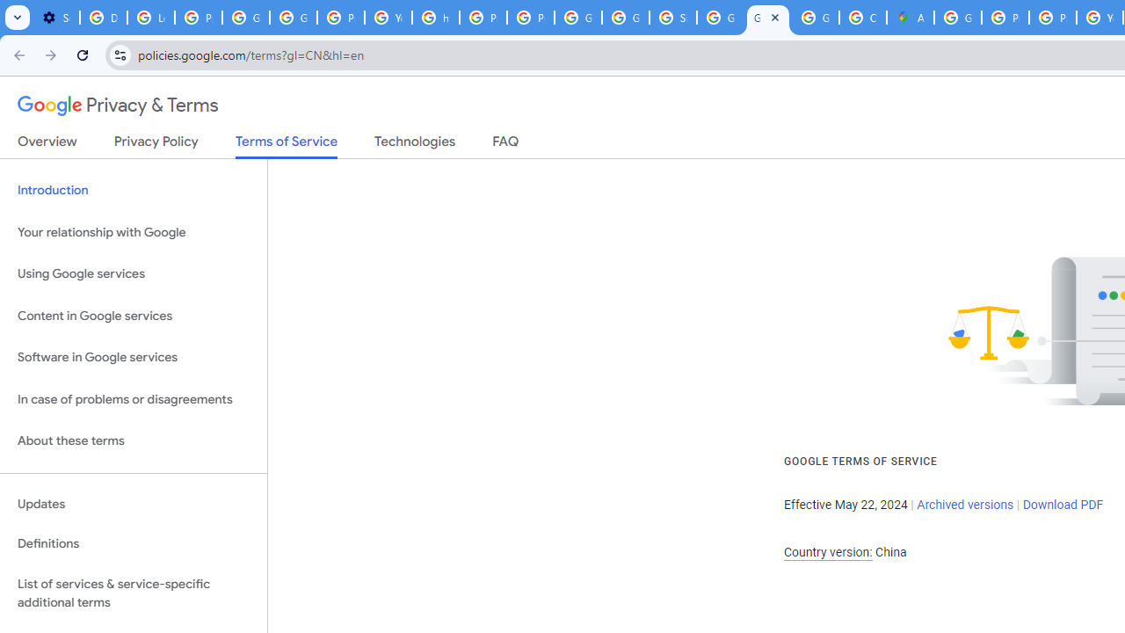 This screenshot has height=633, width=1125. I want to click on Settings - On startup, so click(56, 18).